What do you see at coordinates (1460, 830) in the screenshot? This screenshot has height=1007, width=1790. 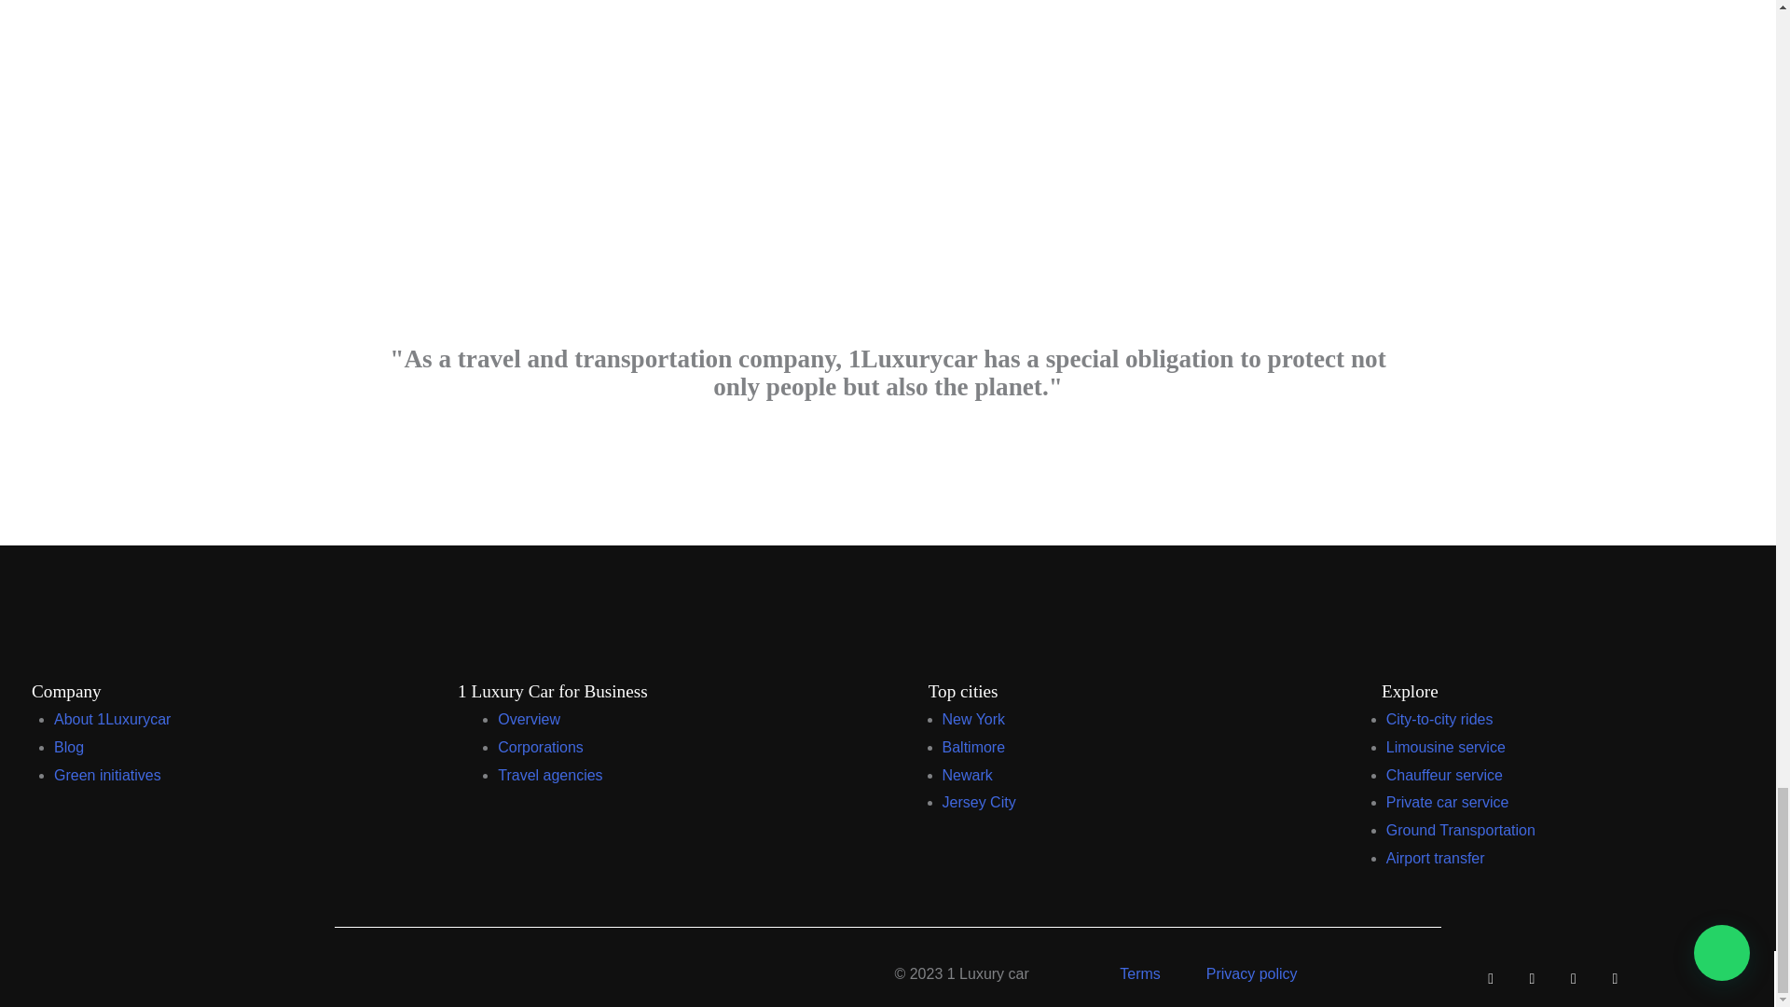 I see `Ground Transportation` at bounding box center [1460, 830].